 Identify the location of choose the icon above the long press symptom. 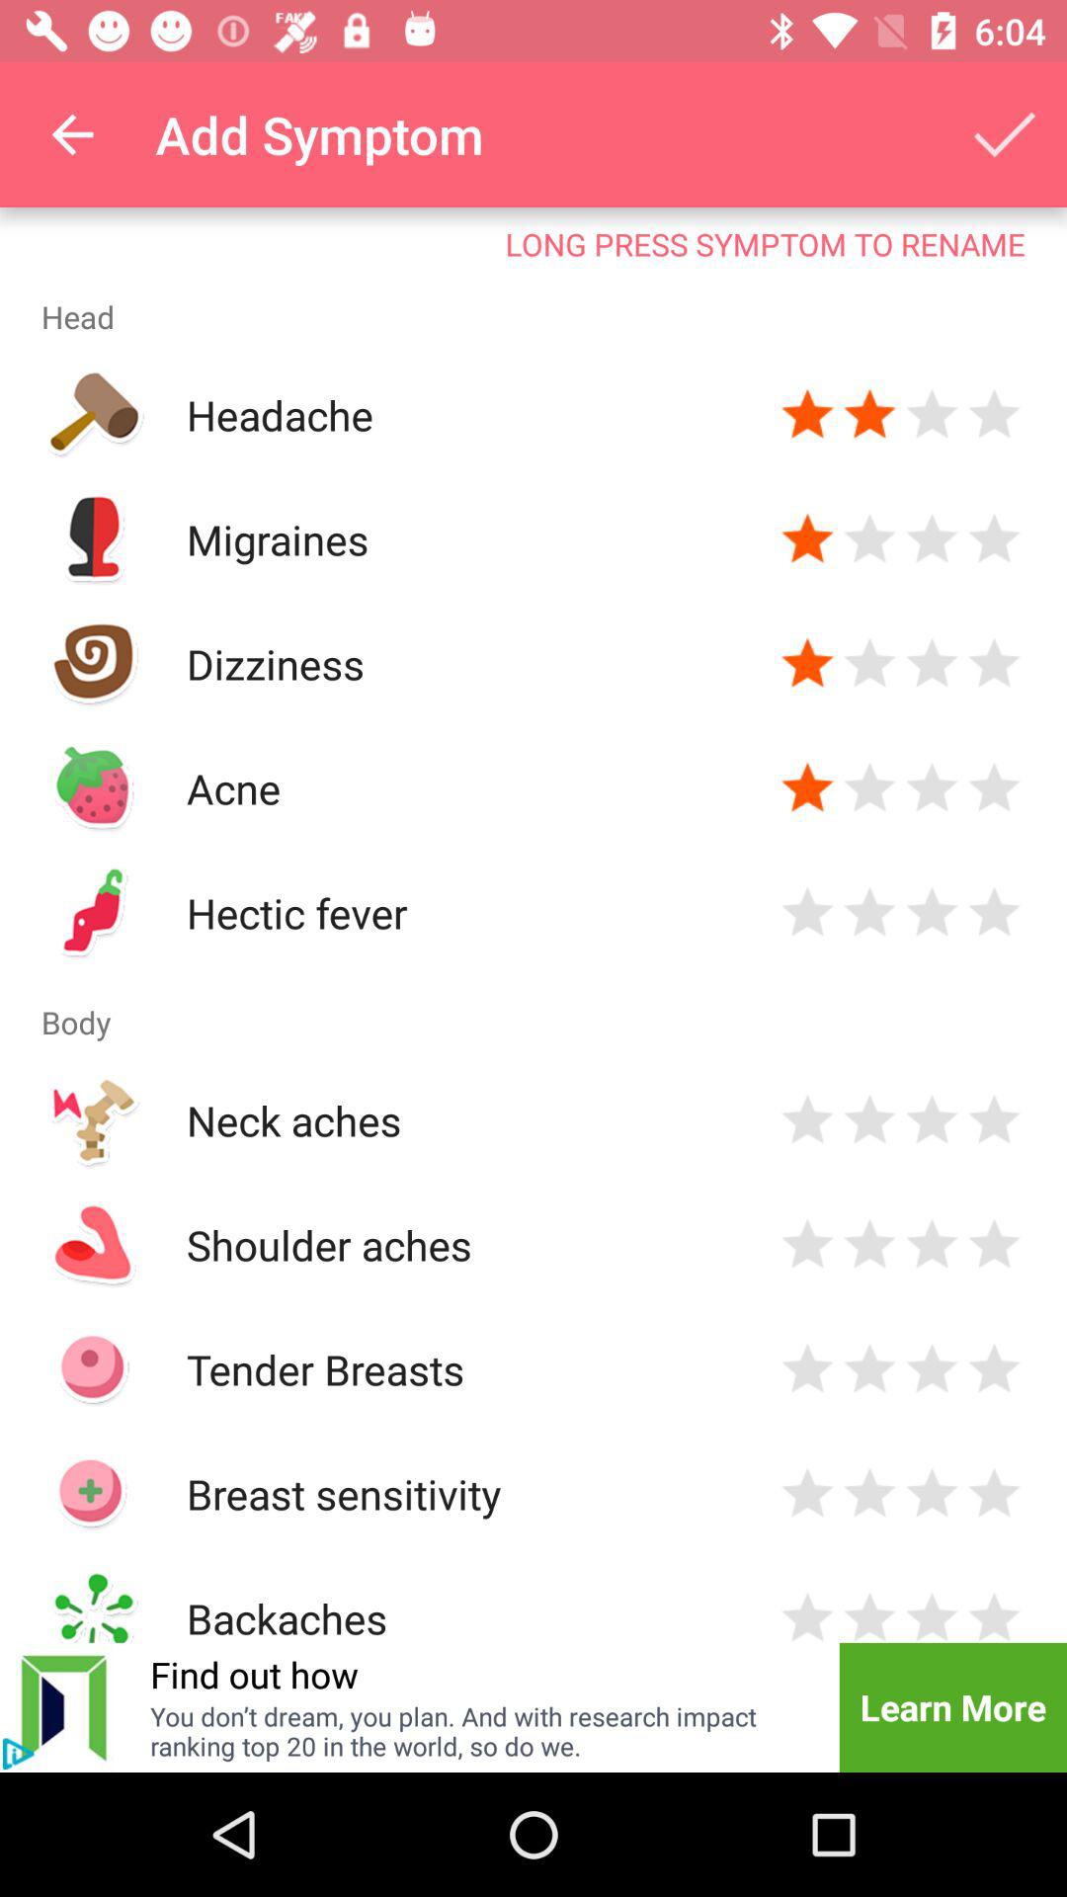
(72, 134).